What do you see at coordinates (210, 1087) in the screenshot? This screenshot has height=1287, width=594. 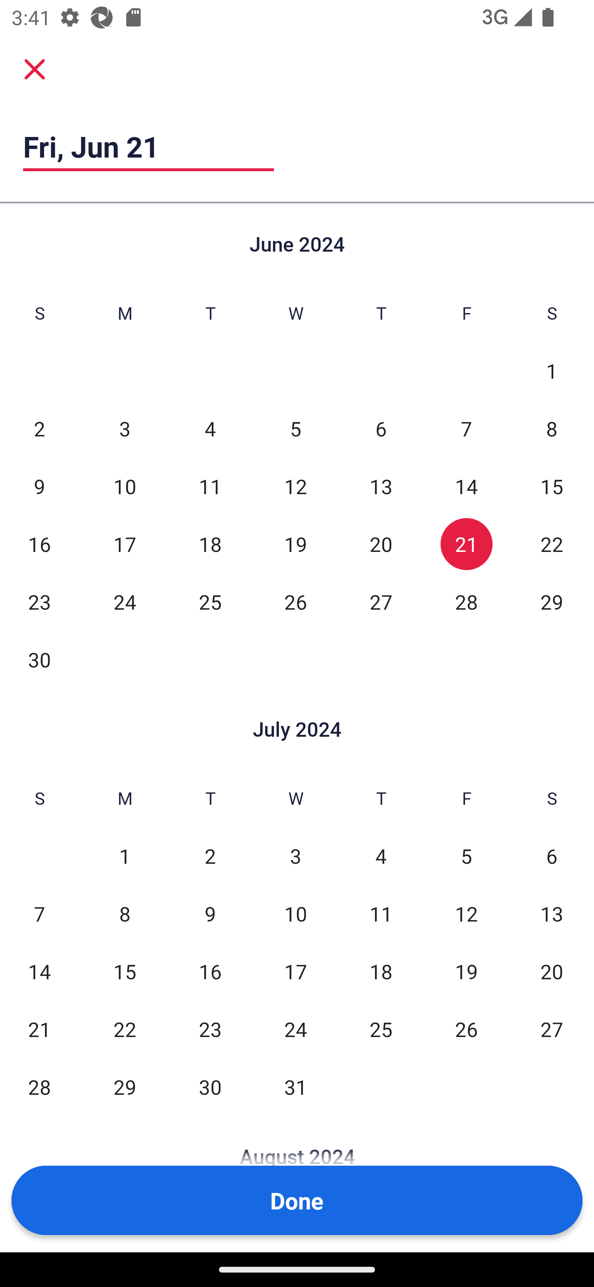 I see `30 Tue, Jul 30, Not Selected` at bounding box center [210, 1087].